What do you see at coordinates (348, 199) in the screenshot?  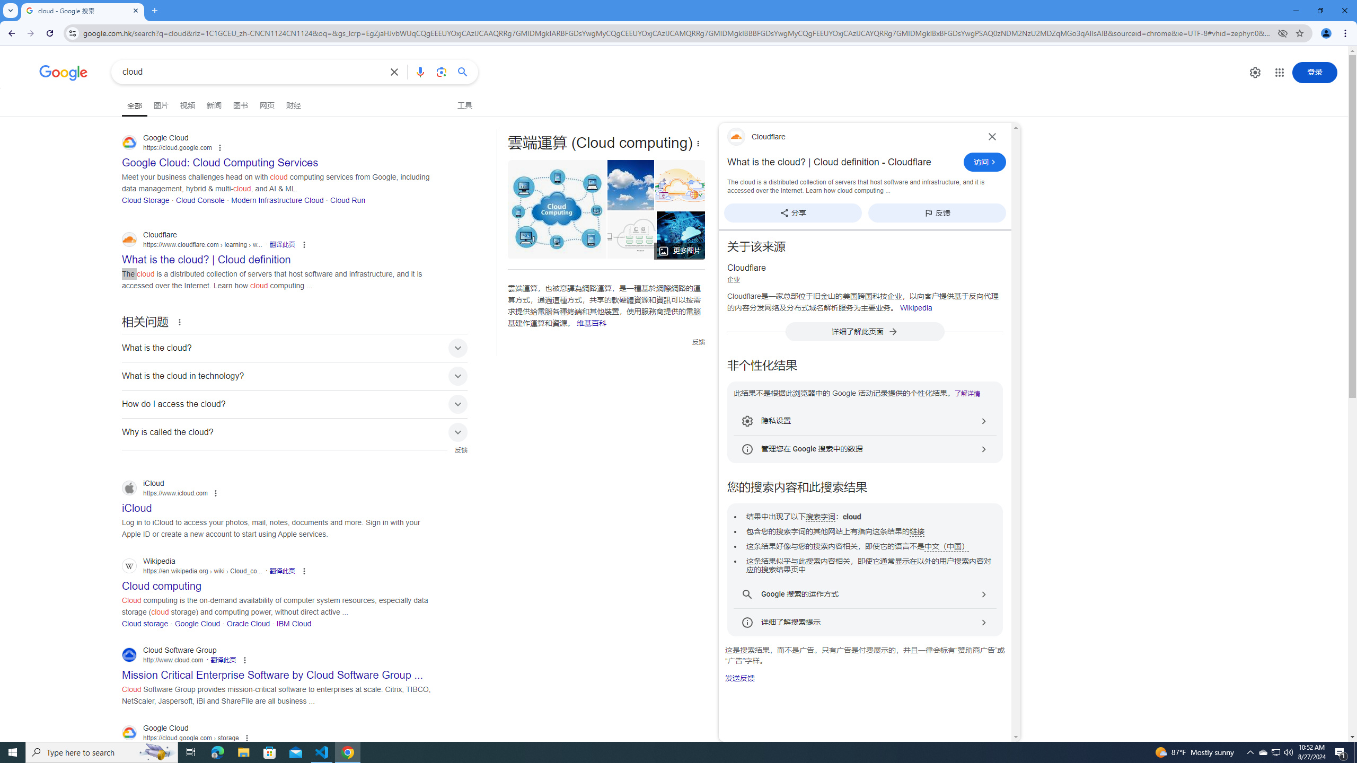 I see `Cloud Run` at bounding box center [348, 199].